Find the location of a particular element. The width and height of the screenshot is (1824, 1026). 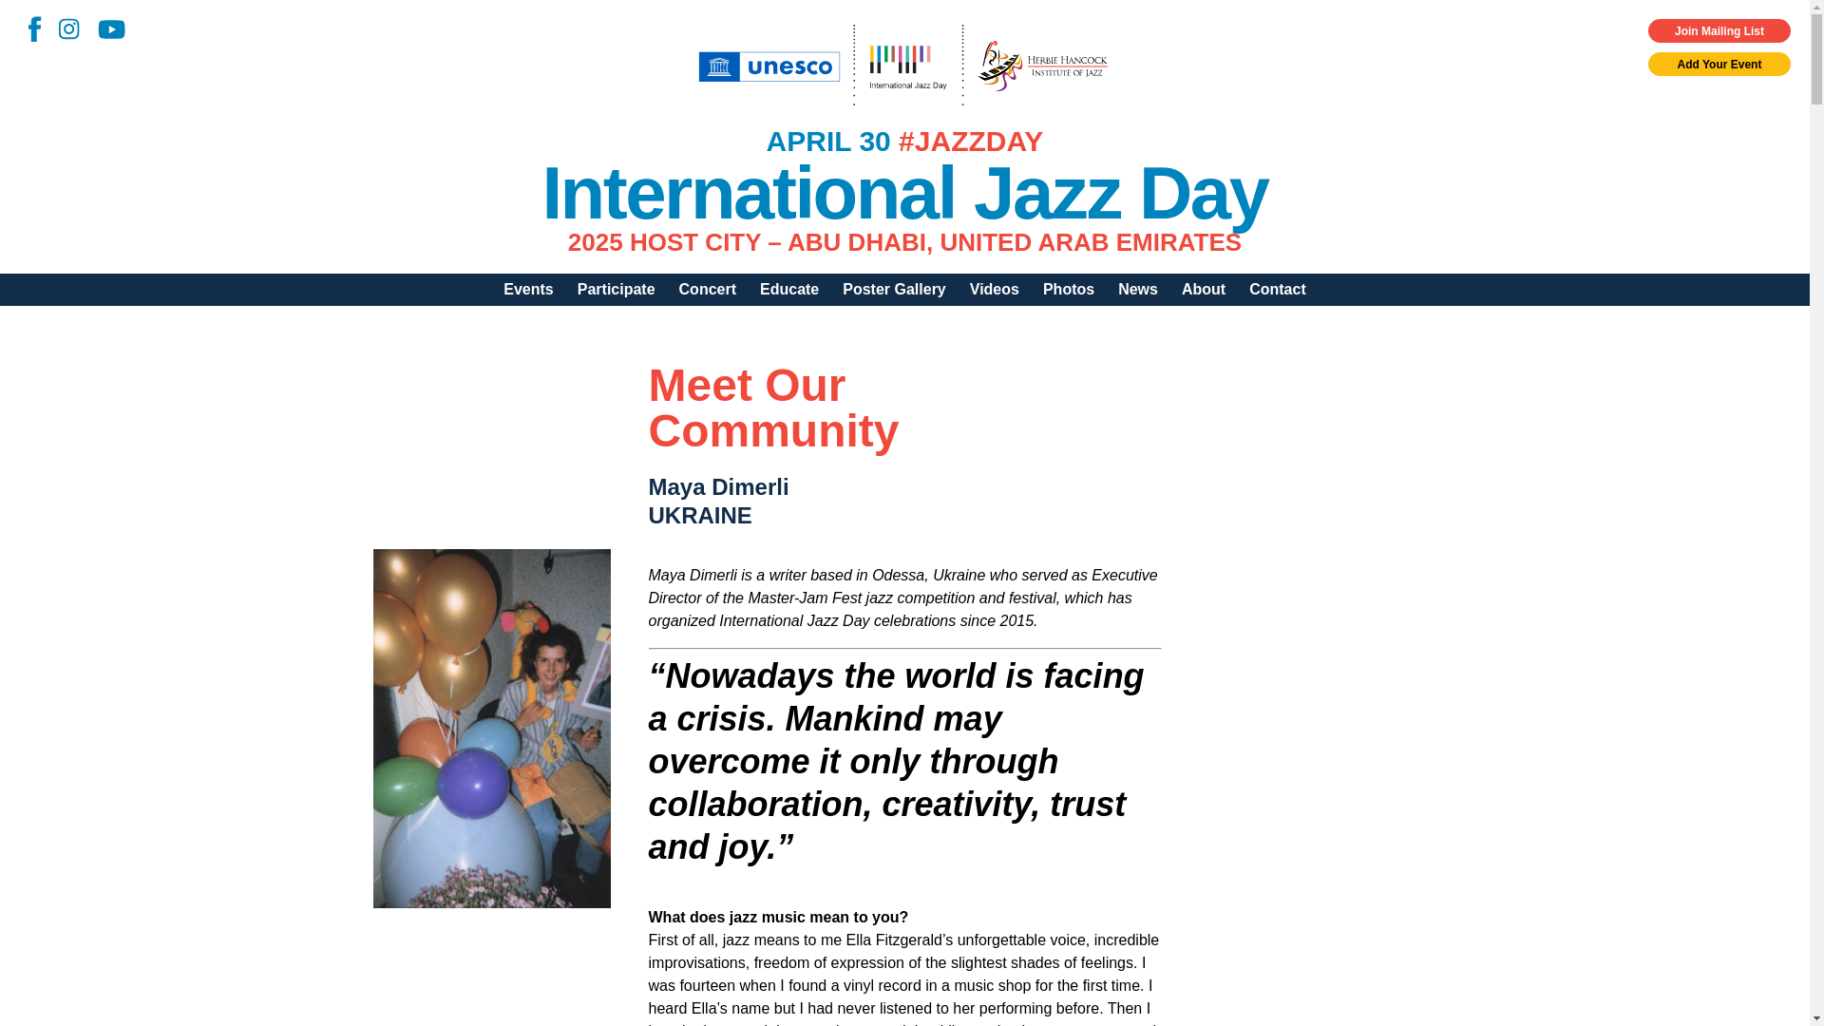

Poster Gallery is located at coordinates (895, 289).